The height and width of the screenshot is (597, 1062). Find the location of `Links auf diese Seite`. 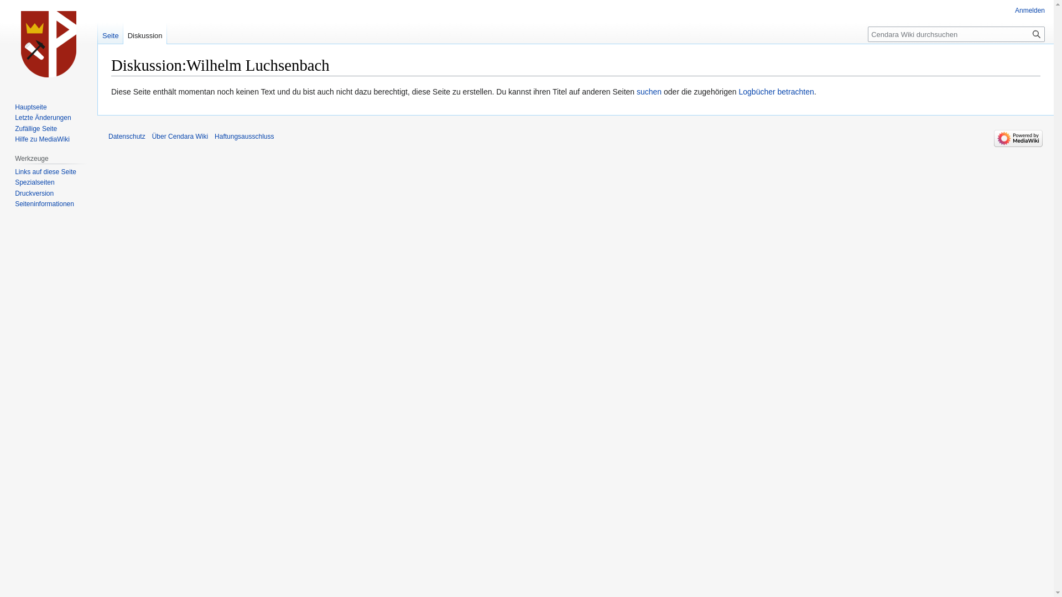

Links auf diese Seite is located at coordinates (45, 172).